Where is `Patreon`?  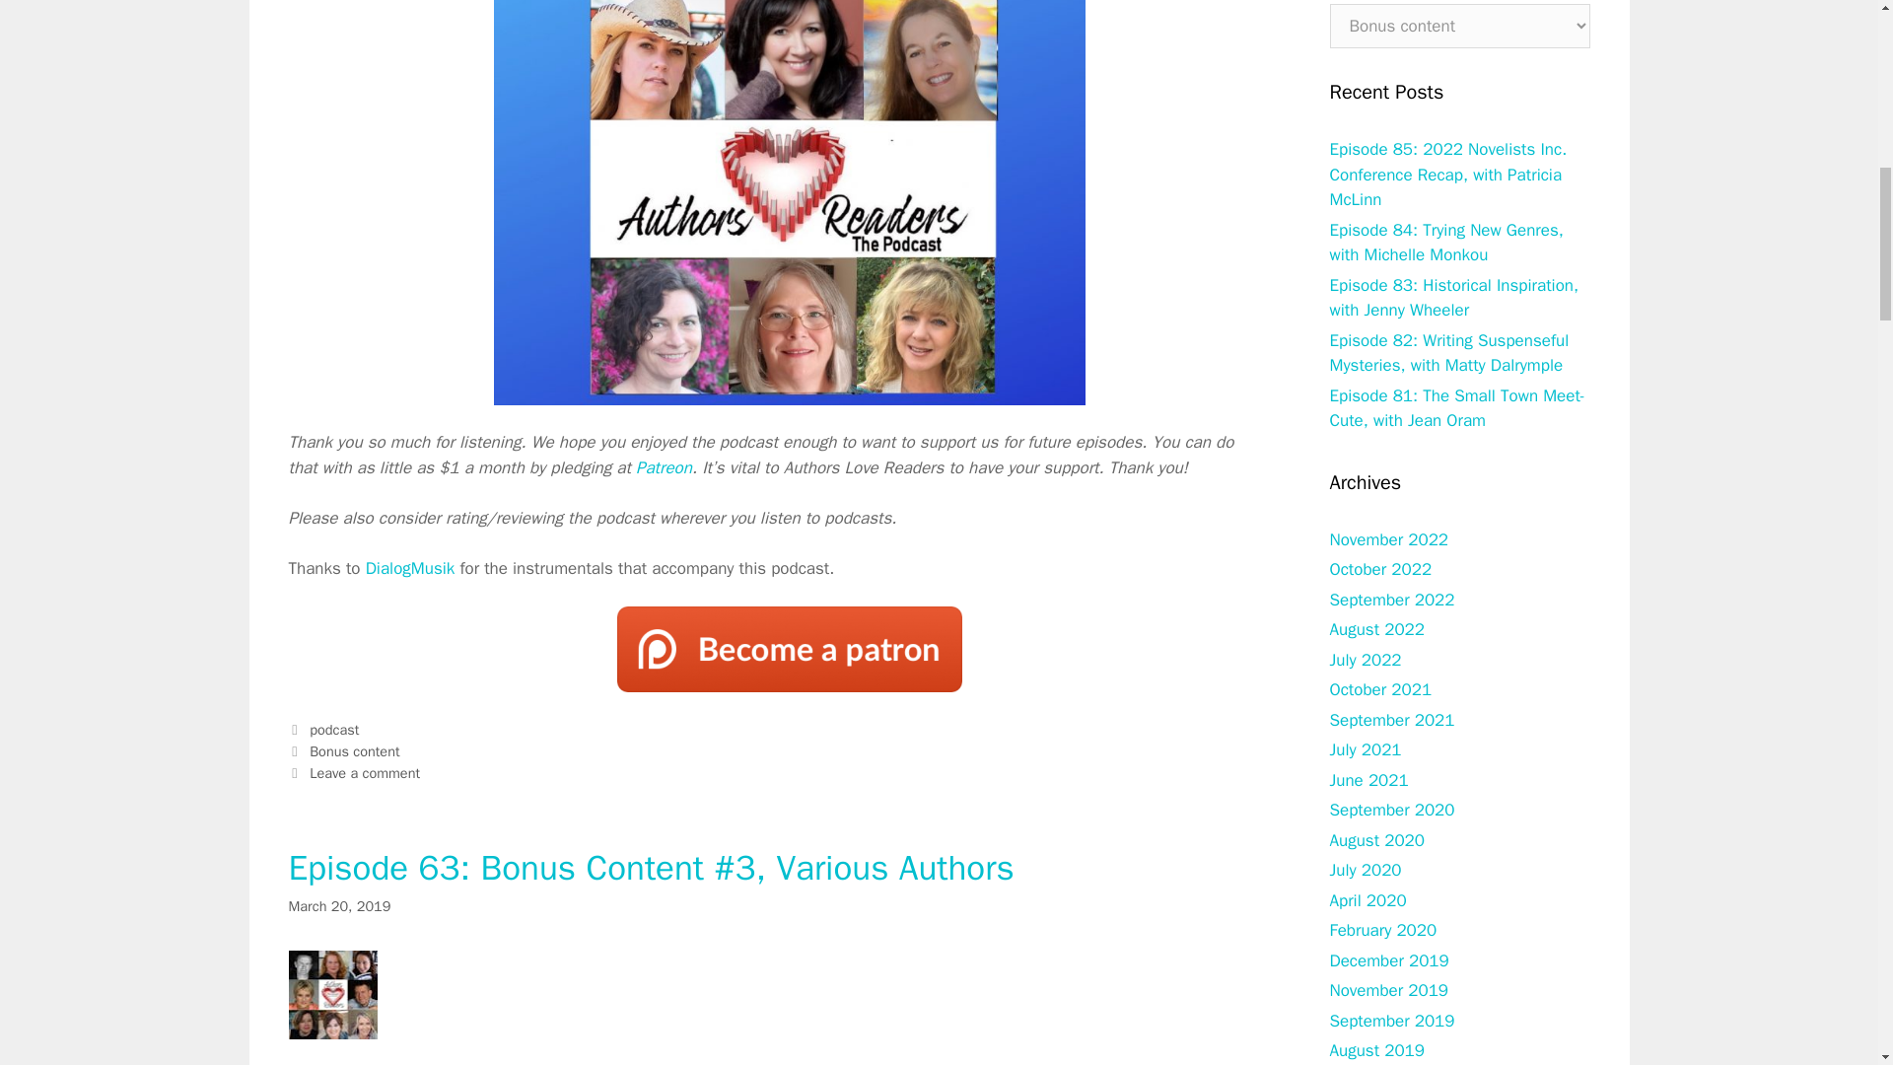
Patreon is located at coordinates (665, 467).